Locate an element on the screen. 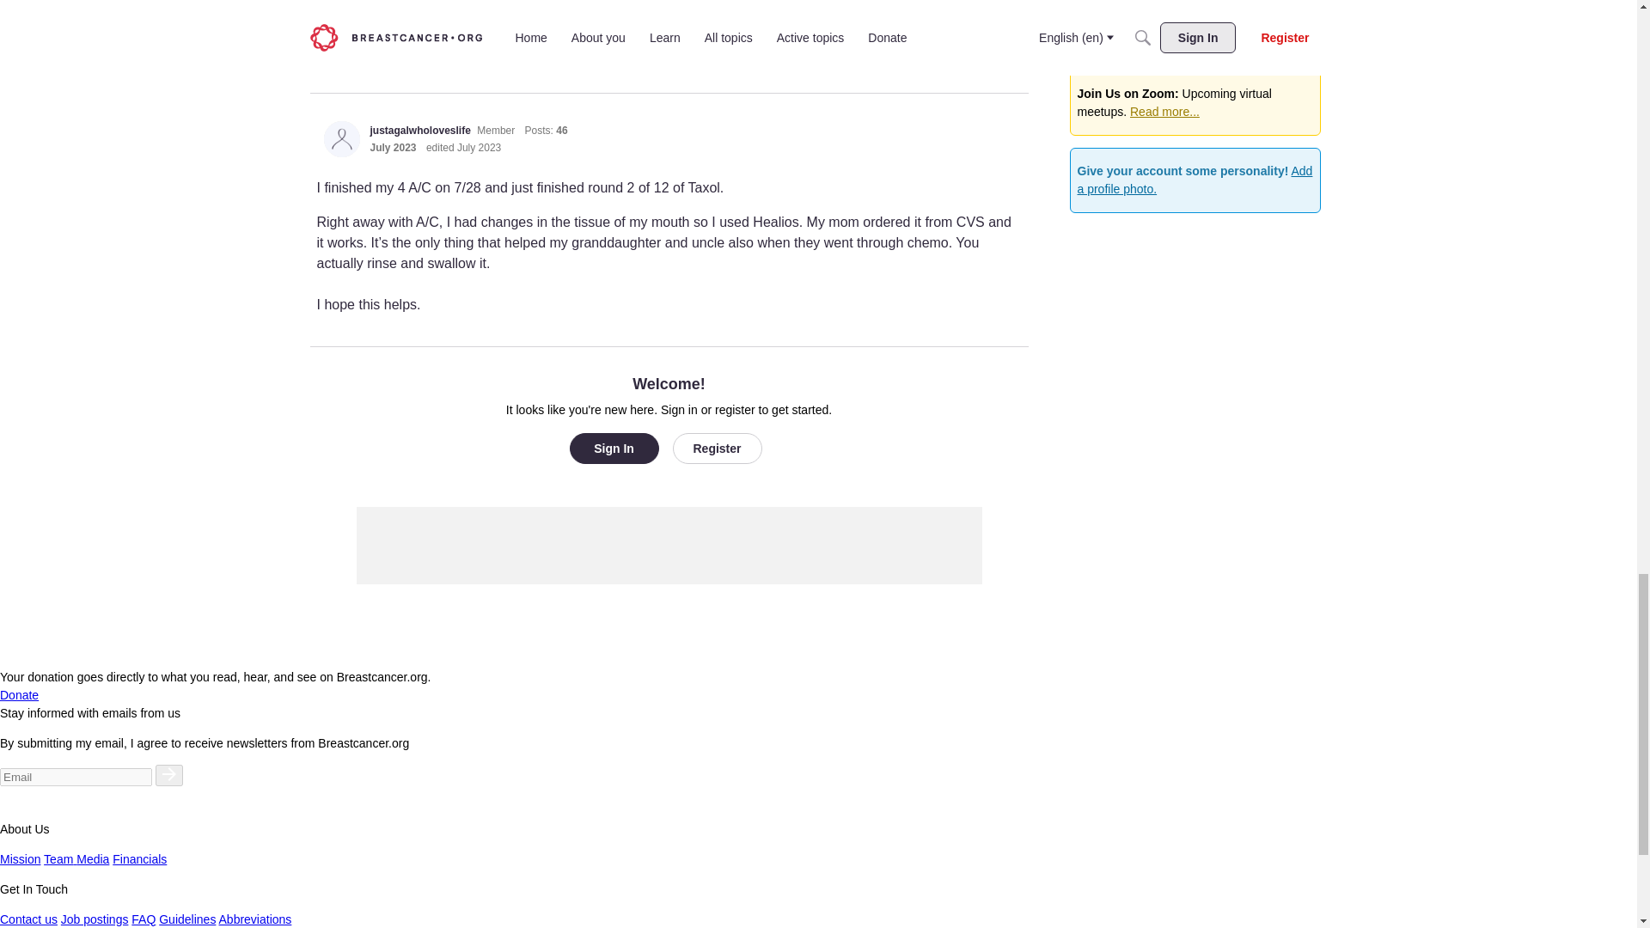  justagalwholoveslife is located at coordinates (341, 139).